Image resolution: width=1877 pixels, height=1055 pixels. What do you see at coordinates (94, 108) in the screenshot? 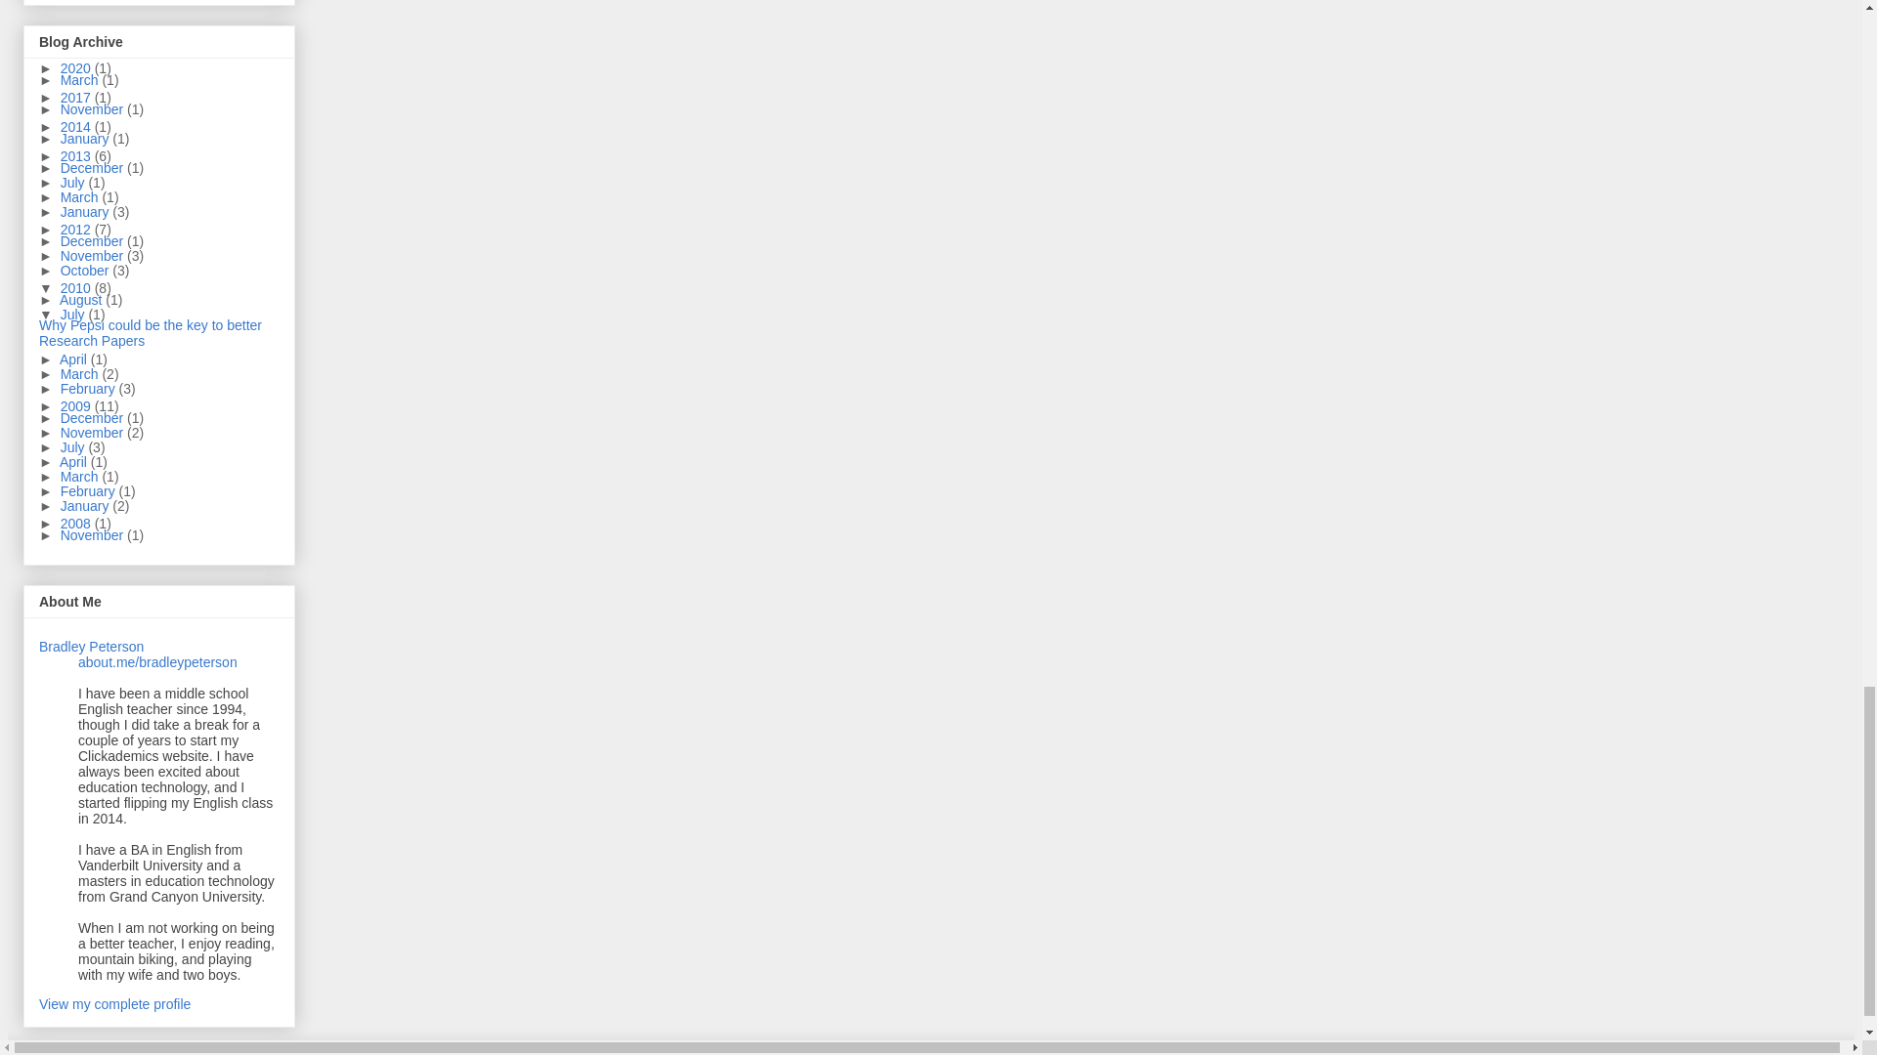
I see `November` at bounding box center [94, 108].